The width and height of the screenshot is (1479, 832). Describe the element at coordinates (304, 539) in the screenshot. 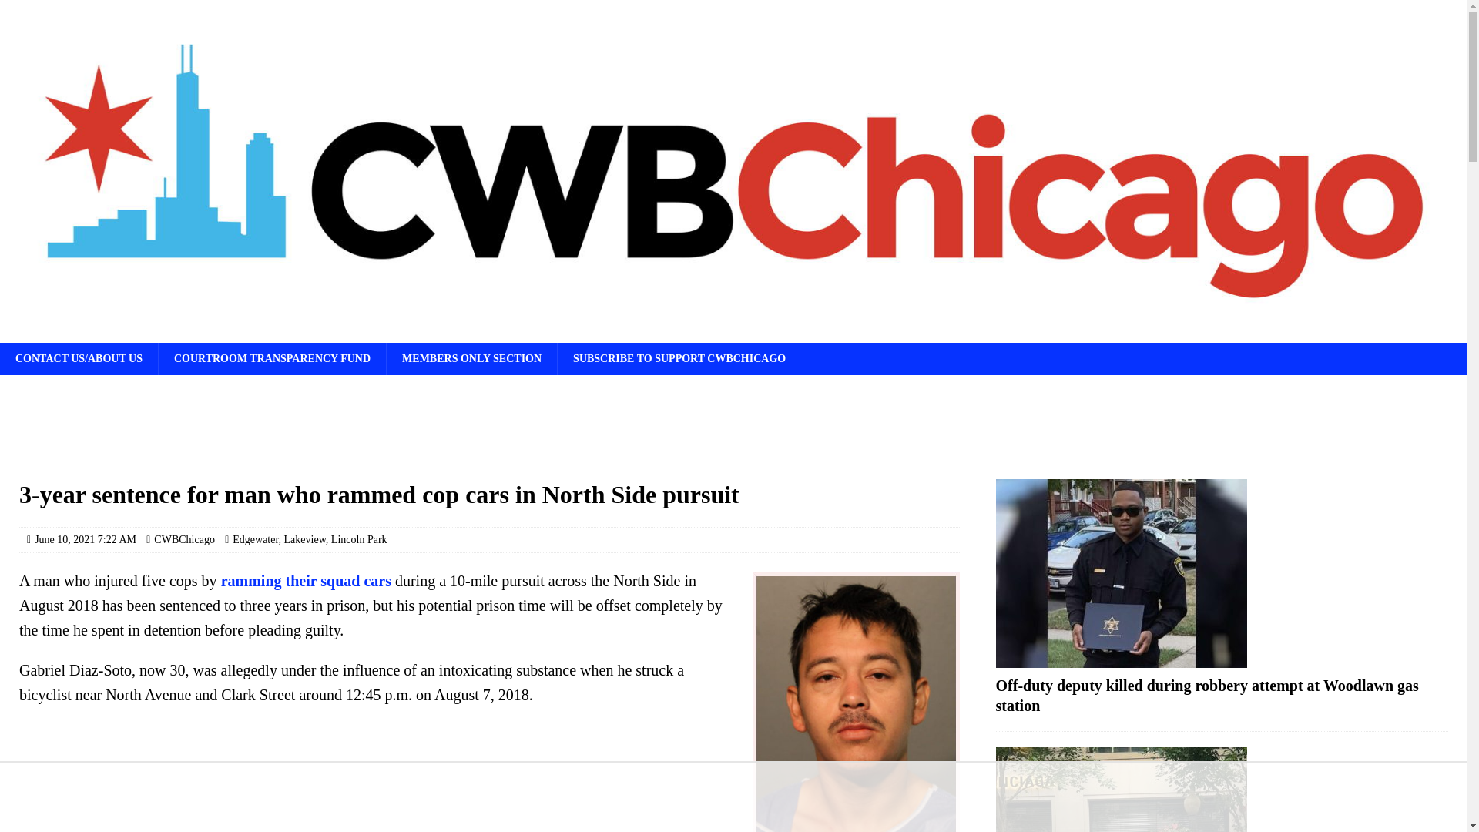

I see `Lakeview` at that location.